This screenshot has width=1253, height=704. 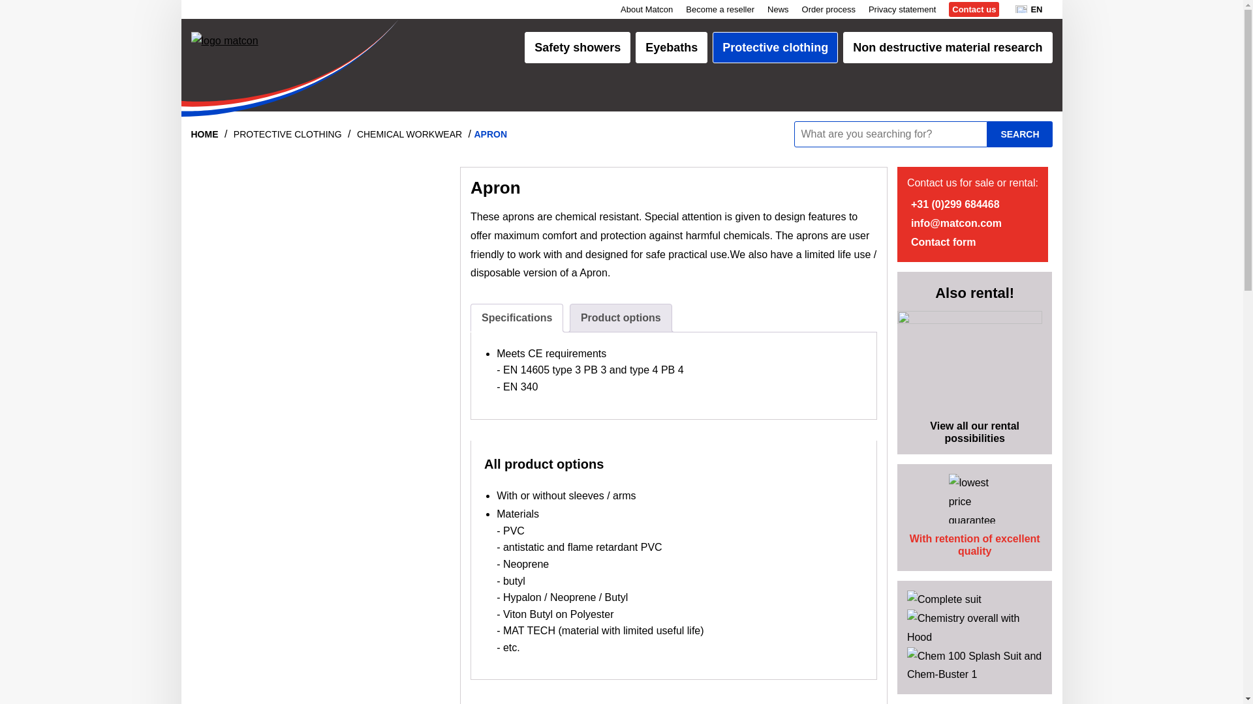 I want to click on News, so click(x=778, y=9).